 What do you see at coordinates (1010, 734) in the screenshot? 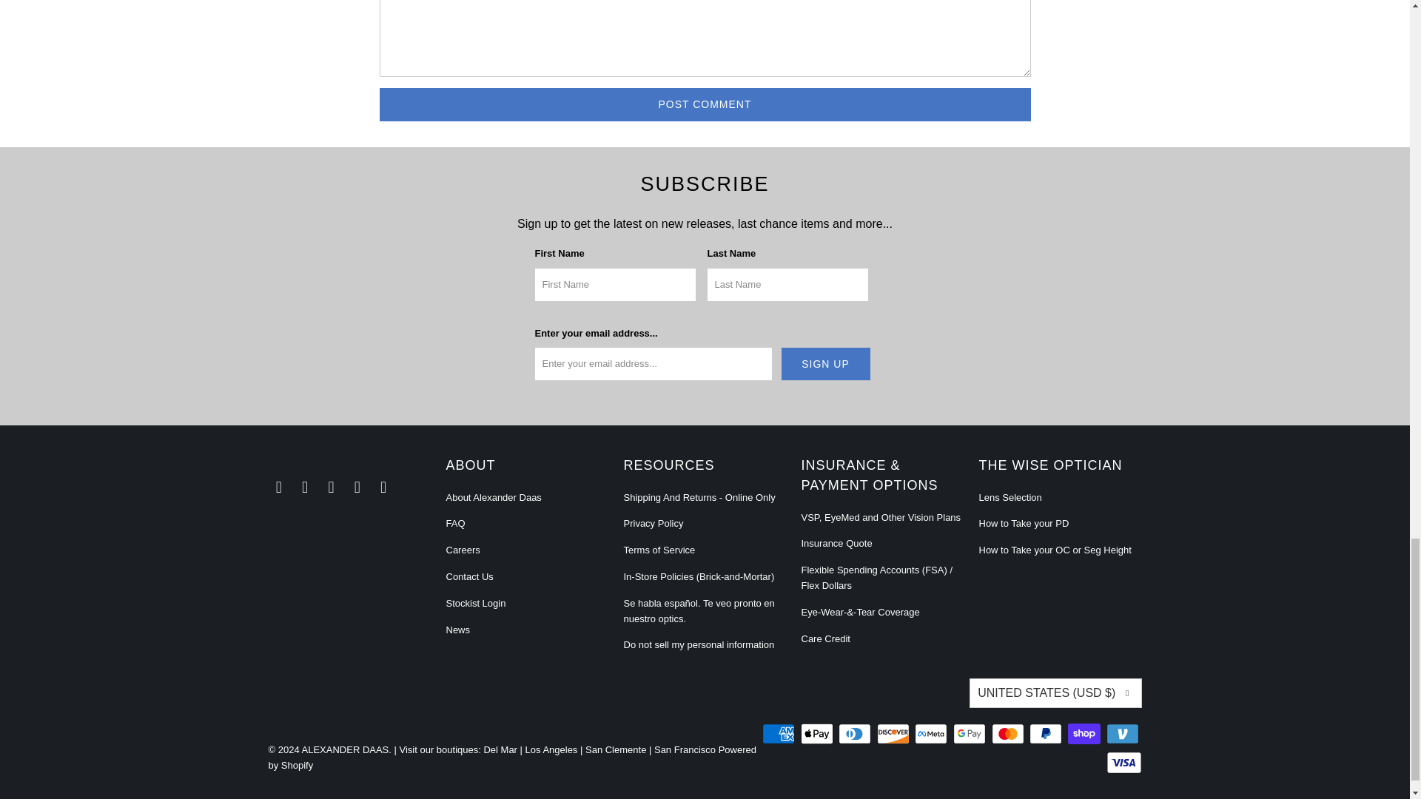
I see `Mastercard` at bounding box center [1010, 734].